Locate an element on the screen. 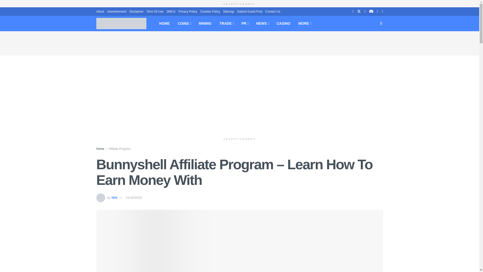 This screenshot has width=483, height=272. MINING is located at coordinates (205, 23).